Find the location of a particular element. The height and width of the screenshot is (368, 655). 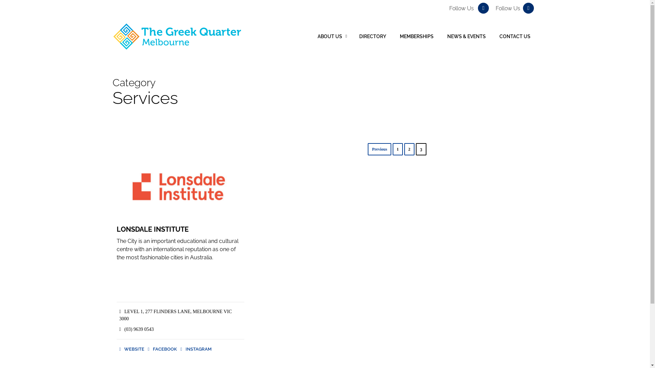

FACEBOOK is located at coordinates (162, 349).